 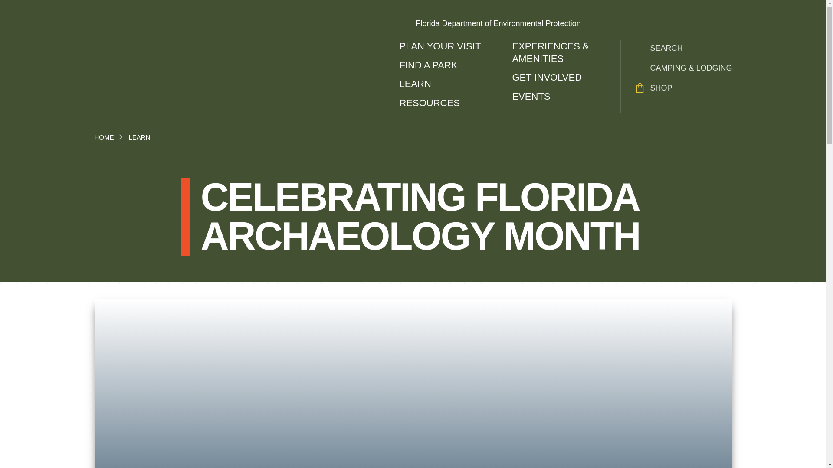 I want to click on Florida Department of Environmental Protection, so click(x=565, y=23).